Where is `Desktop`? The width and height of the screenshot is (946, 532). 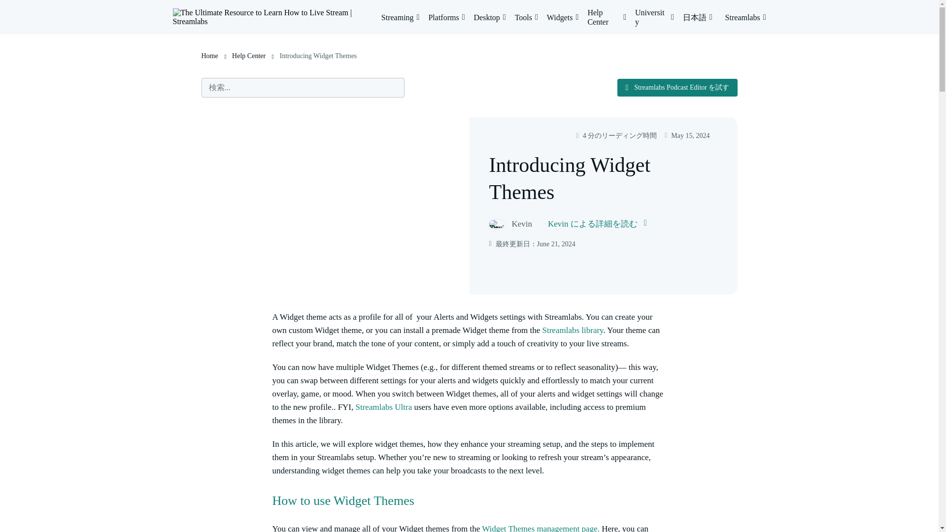 Desktop is located at coordinates (490, 17).